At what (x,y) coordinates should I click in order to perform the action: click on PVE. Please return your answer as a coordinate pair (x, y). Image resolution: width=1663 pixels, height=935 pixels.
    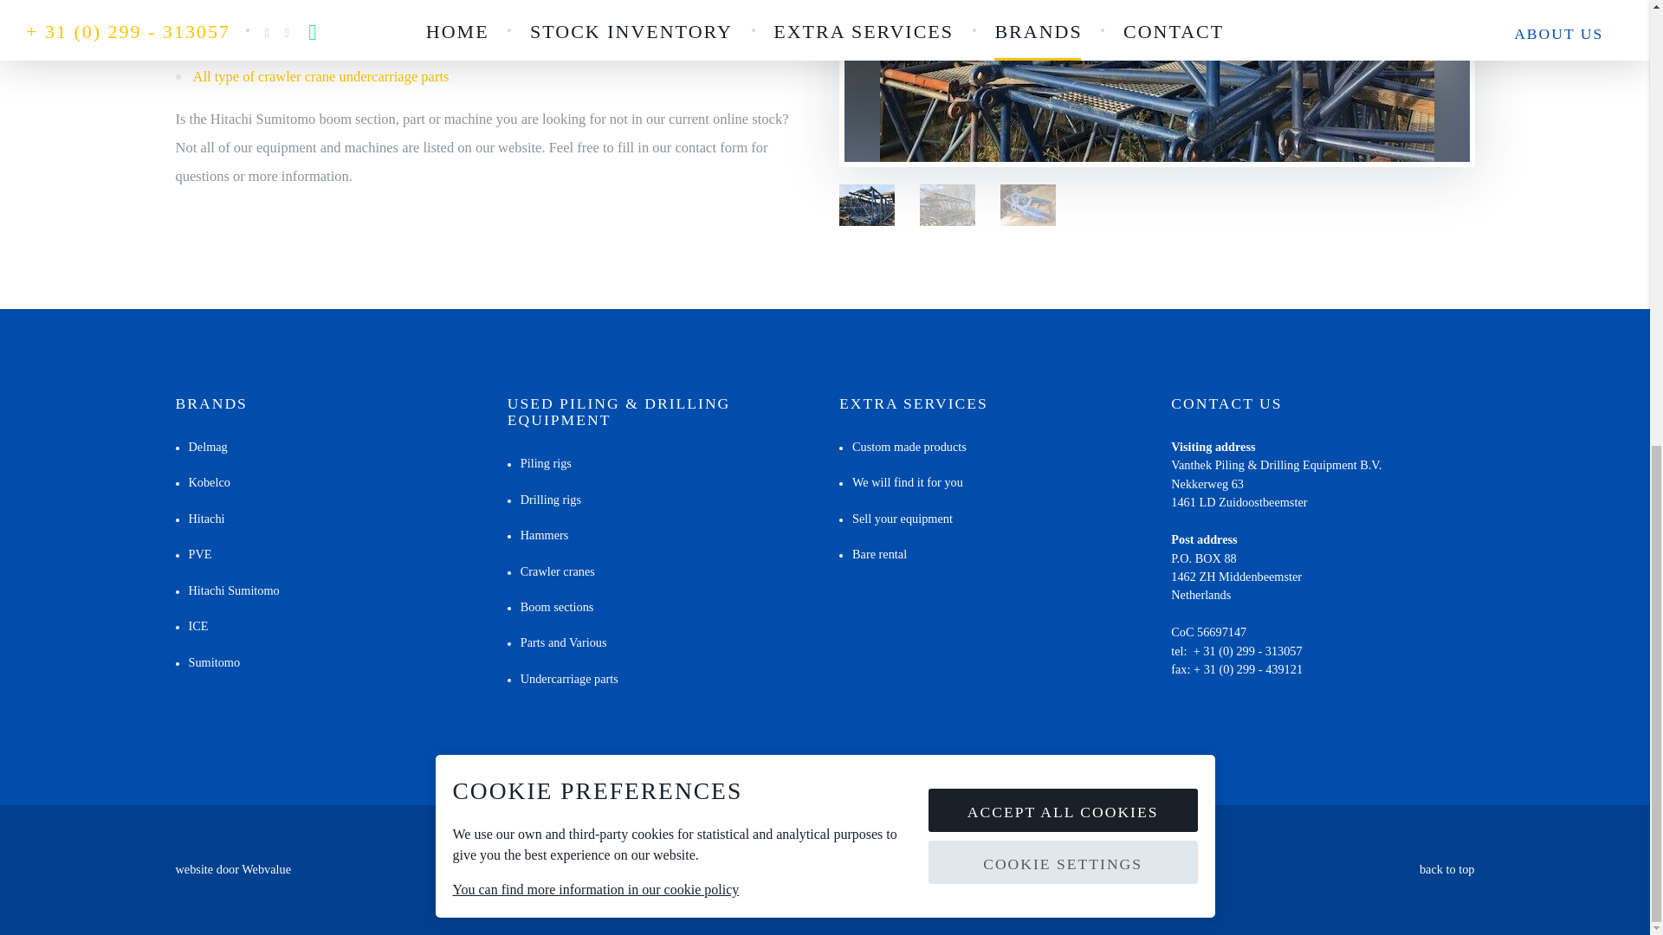
    Looking at the image, I should click on (192, 554).